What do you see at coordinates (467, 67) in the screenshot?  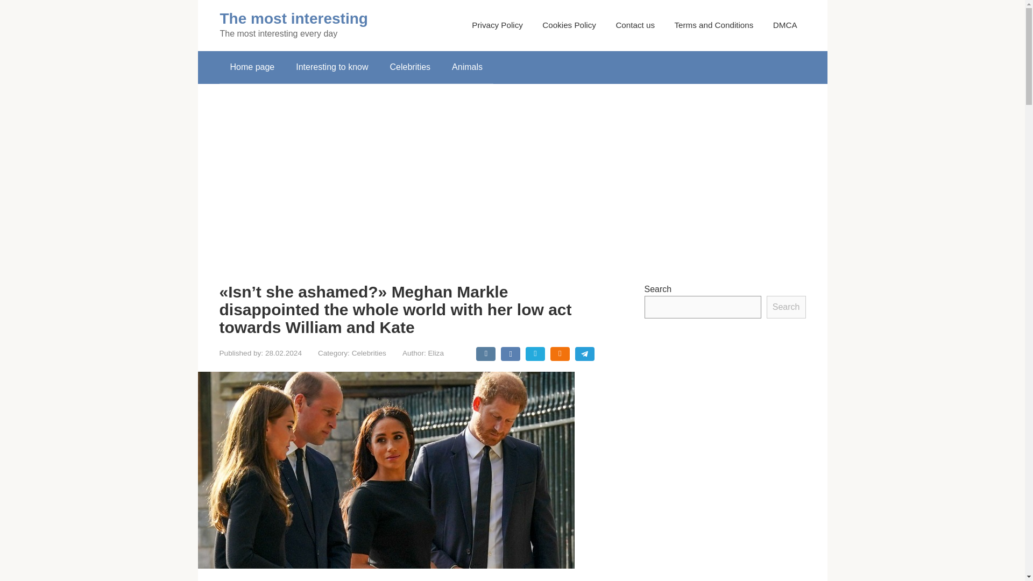 I see `Animals` at bounding box center [467, 67].